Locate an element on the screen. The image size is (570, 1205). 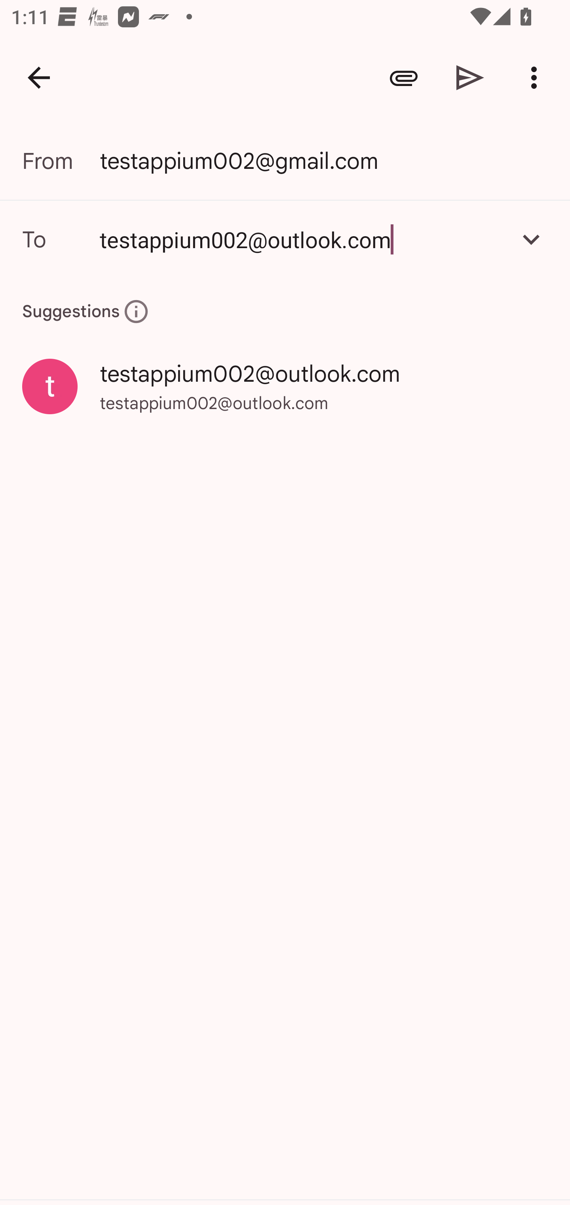
Add Cc/Bcc is located at coordinates (531, 239).